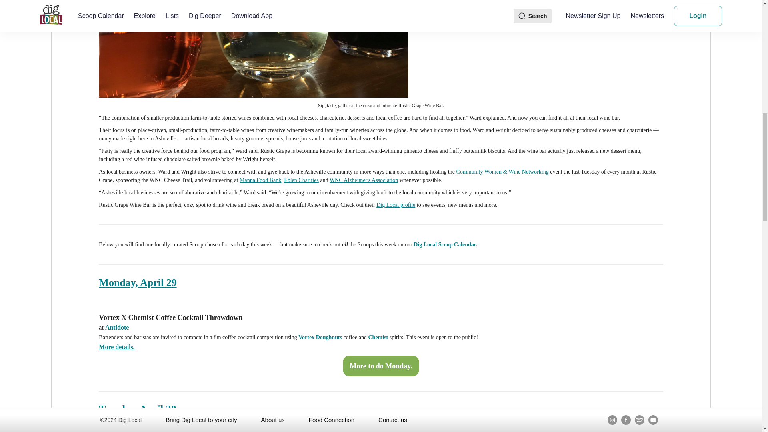  Describe the element at coordinates (138, 282) in the screenshot. I see `Monday, April 29` at that location.